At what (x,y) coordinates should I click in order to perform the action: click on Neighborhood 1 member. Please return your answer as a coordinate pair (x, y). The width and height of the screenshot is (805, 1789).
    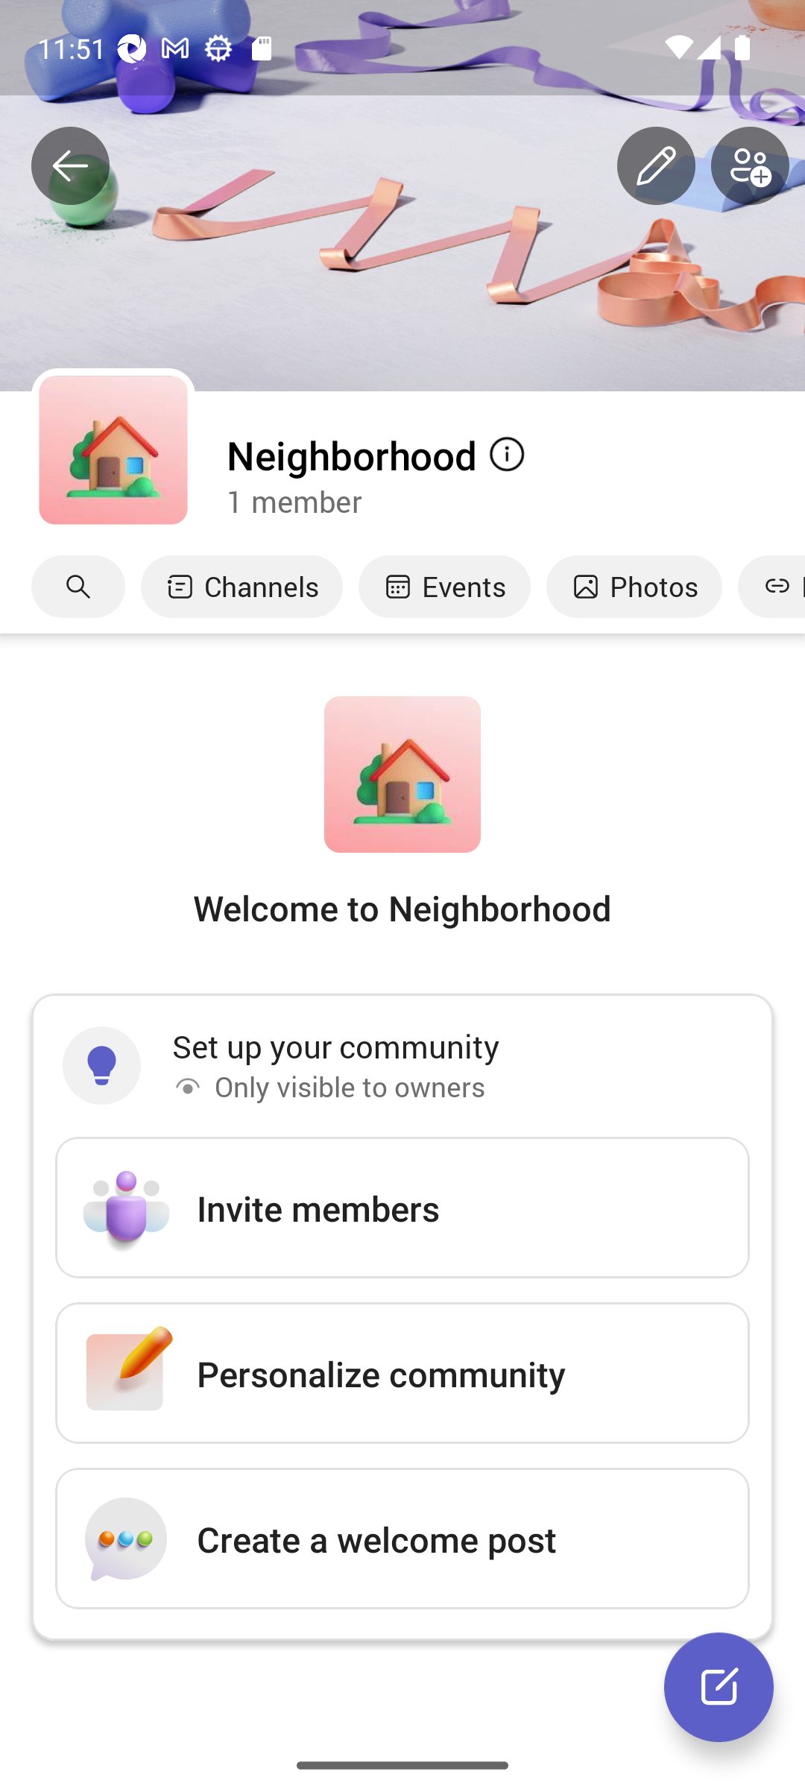
    Looking at the image, I should click on (514, 475).